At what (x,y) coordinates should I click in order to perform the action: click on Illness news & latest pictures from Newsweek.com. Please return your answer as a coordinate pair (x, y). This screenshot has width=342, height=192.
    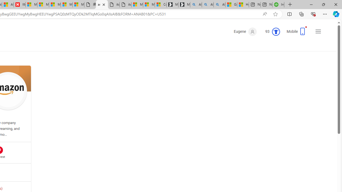
    Looking at the image, I should click on (20, 5).